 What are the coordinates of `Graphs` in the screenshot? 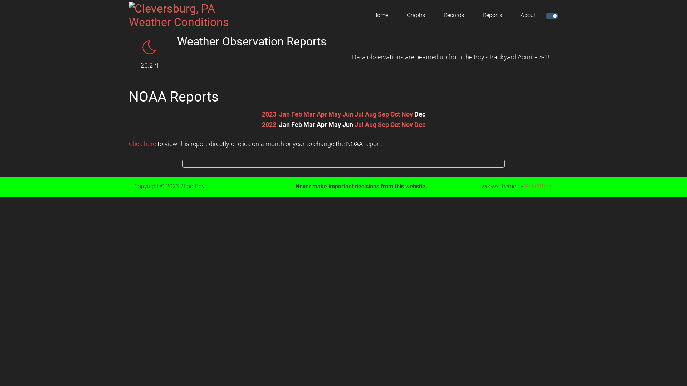 It's located at (416, 15).